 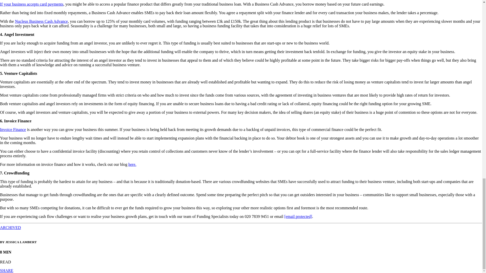 What do you see at coordinates (13, 129) in the screenshot?
I see `Invoice Finance` at bounding box center [13, 129].